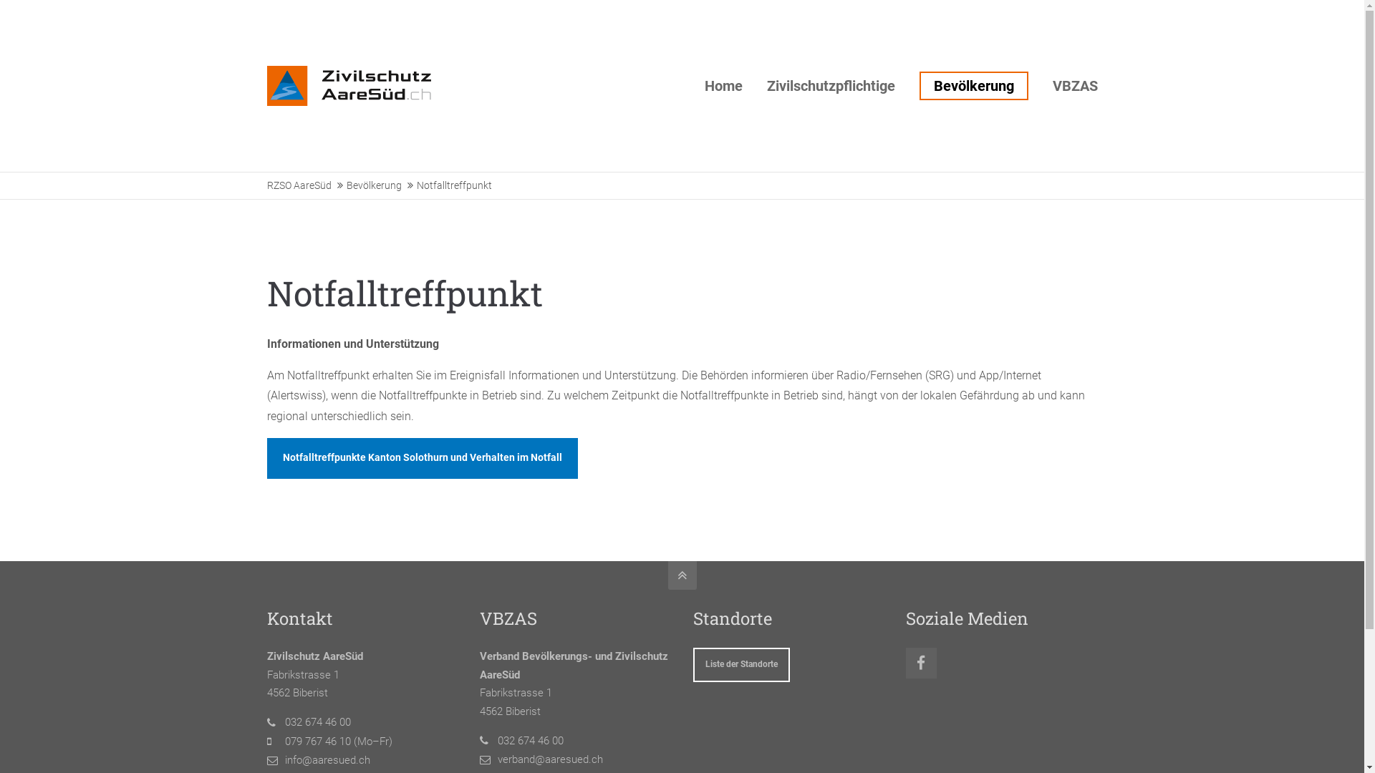  I want to click on verband@aaresued.ch, so click(550, 759).